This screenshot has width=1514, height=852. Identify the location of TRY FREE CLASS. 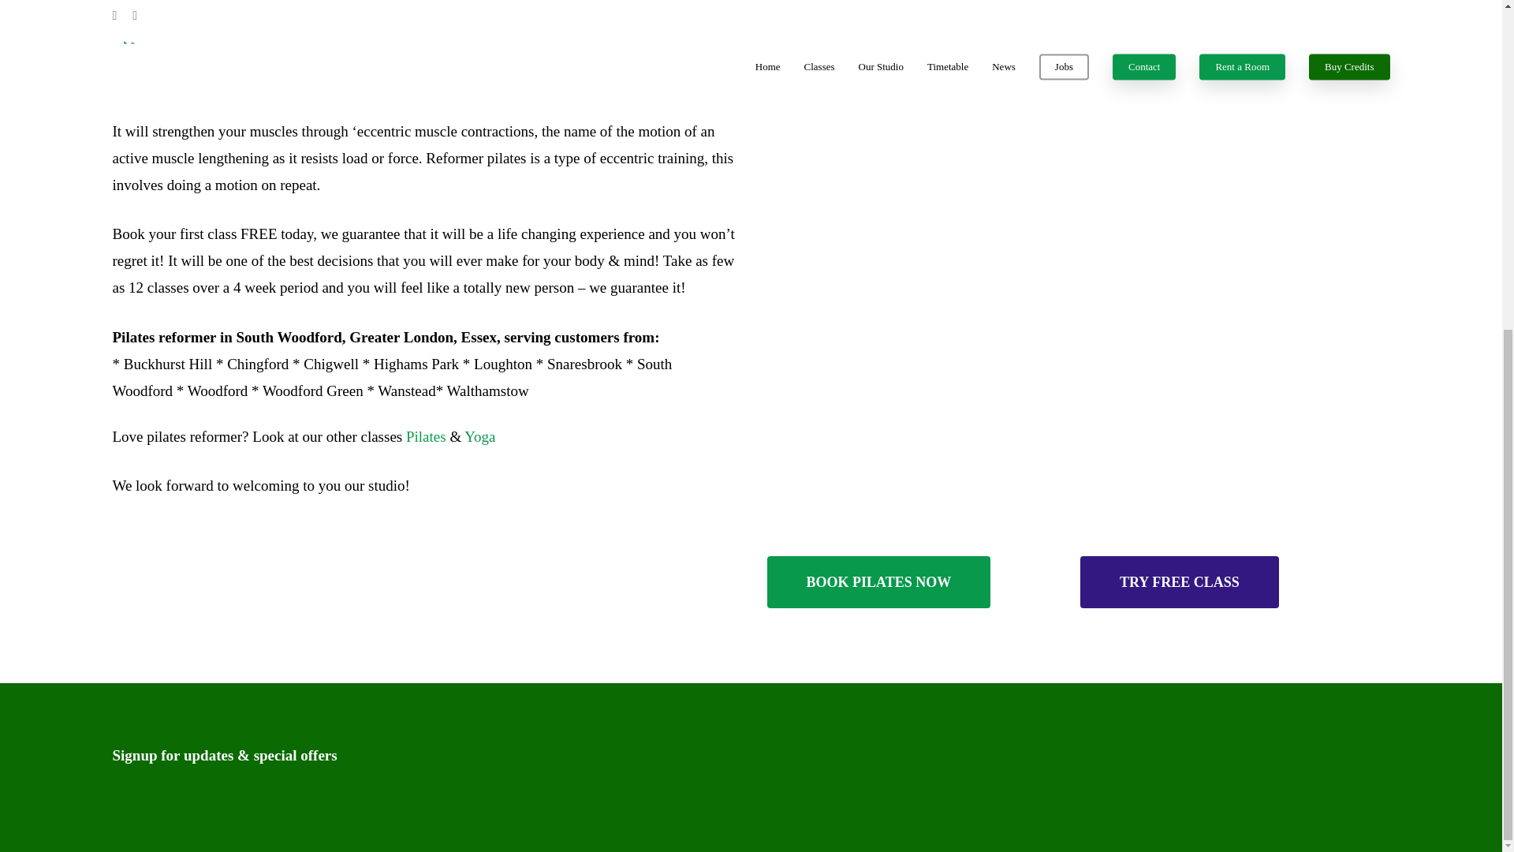
(1180, 582).